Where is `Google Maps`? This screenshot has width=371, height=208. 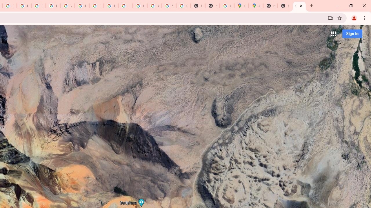 Google Maps is located at coordinates (256, 6).